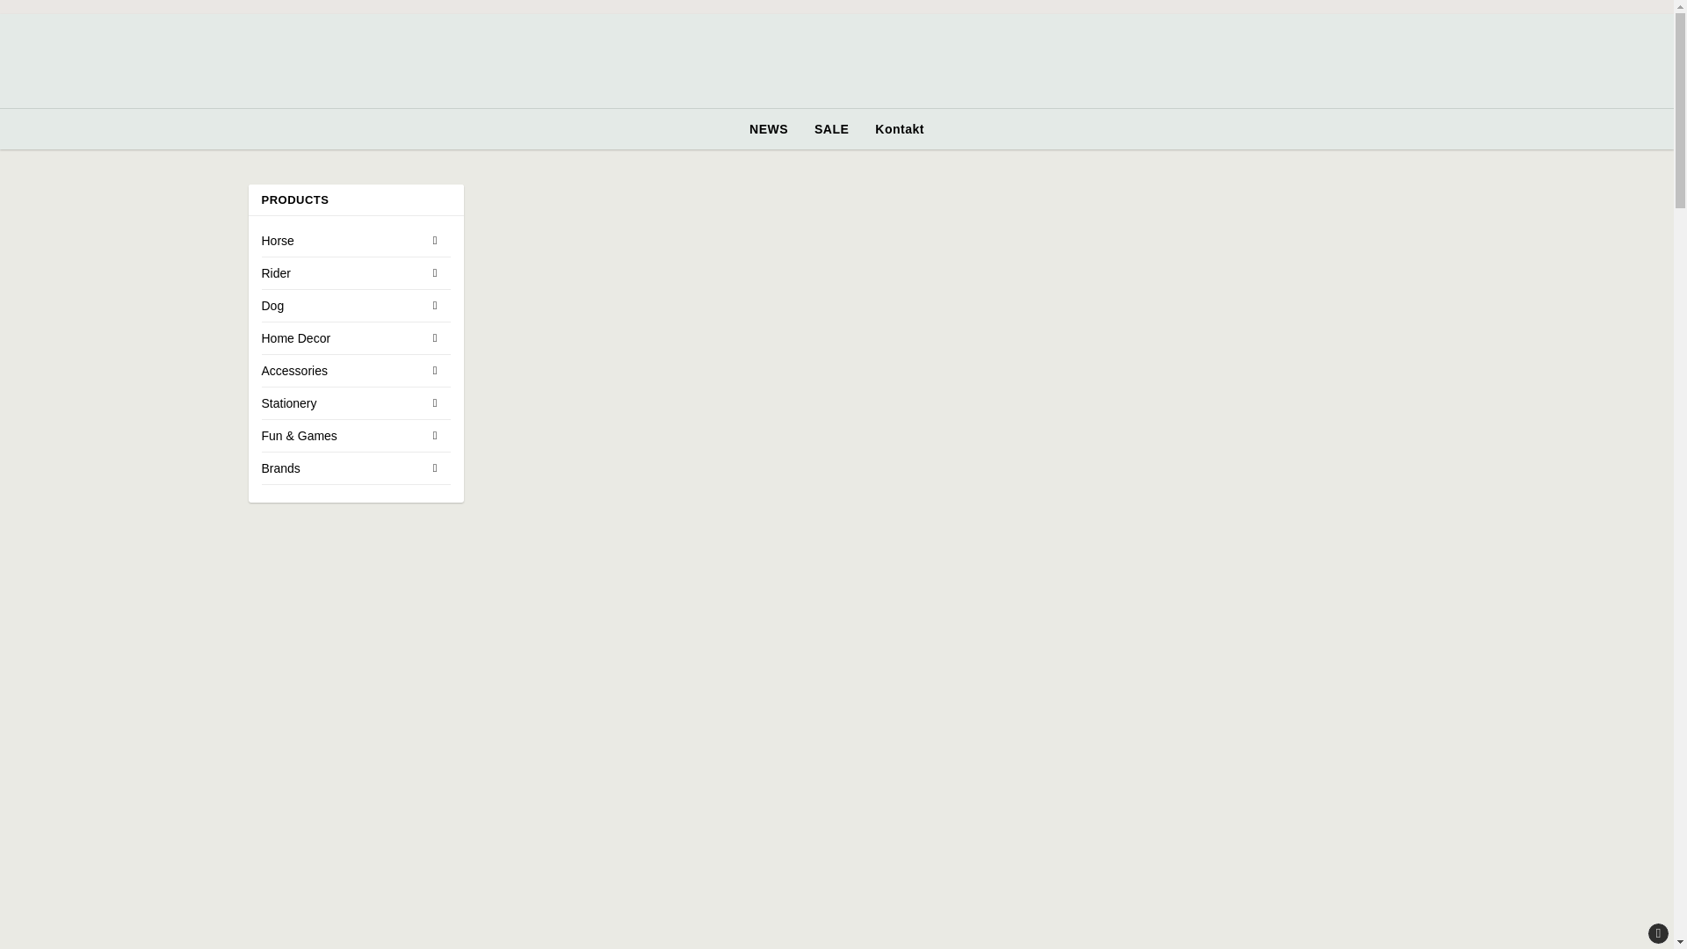  What do you see at coordinates (341, 306) in the screenshot?
I see `Dog` at bounding box center [341, 306].